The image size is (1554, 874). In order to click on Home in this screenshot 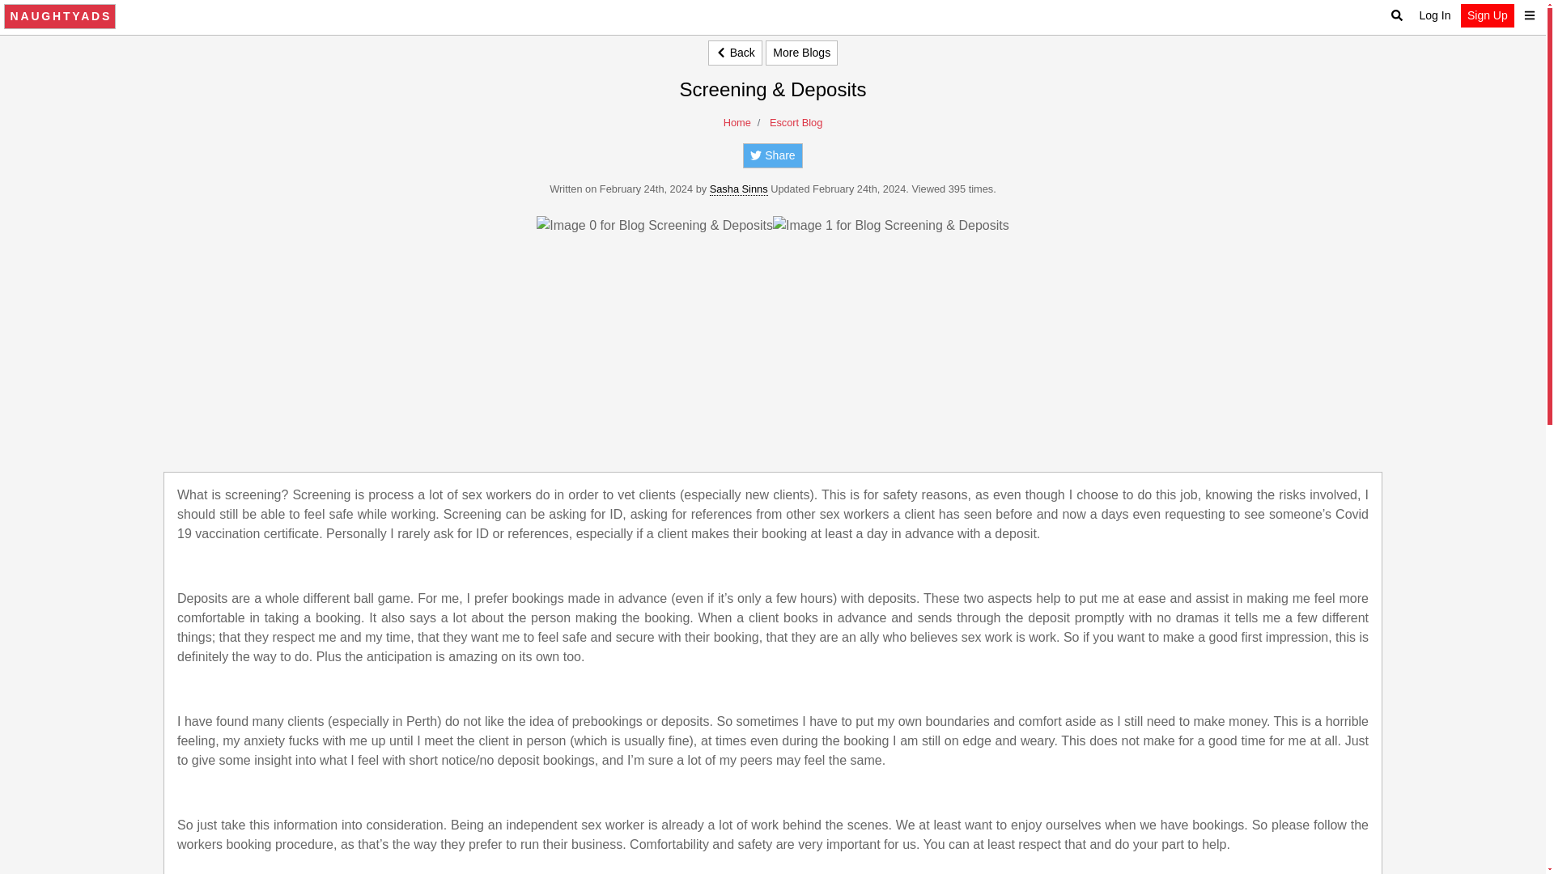, I will do `click(737, 121)`.